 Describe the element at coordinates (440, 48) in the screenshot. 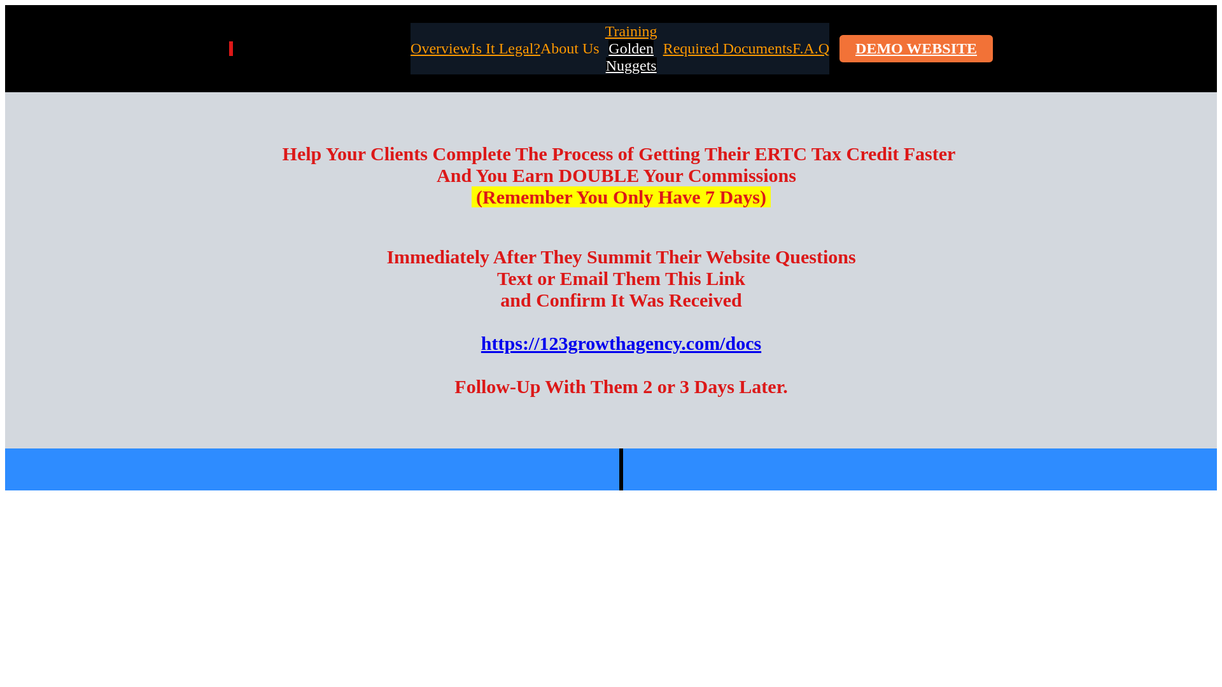

I see `Overview` at that location.